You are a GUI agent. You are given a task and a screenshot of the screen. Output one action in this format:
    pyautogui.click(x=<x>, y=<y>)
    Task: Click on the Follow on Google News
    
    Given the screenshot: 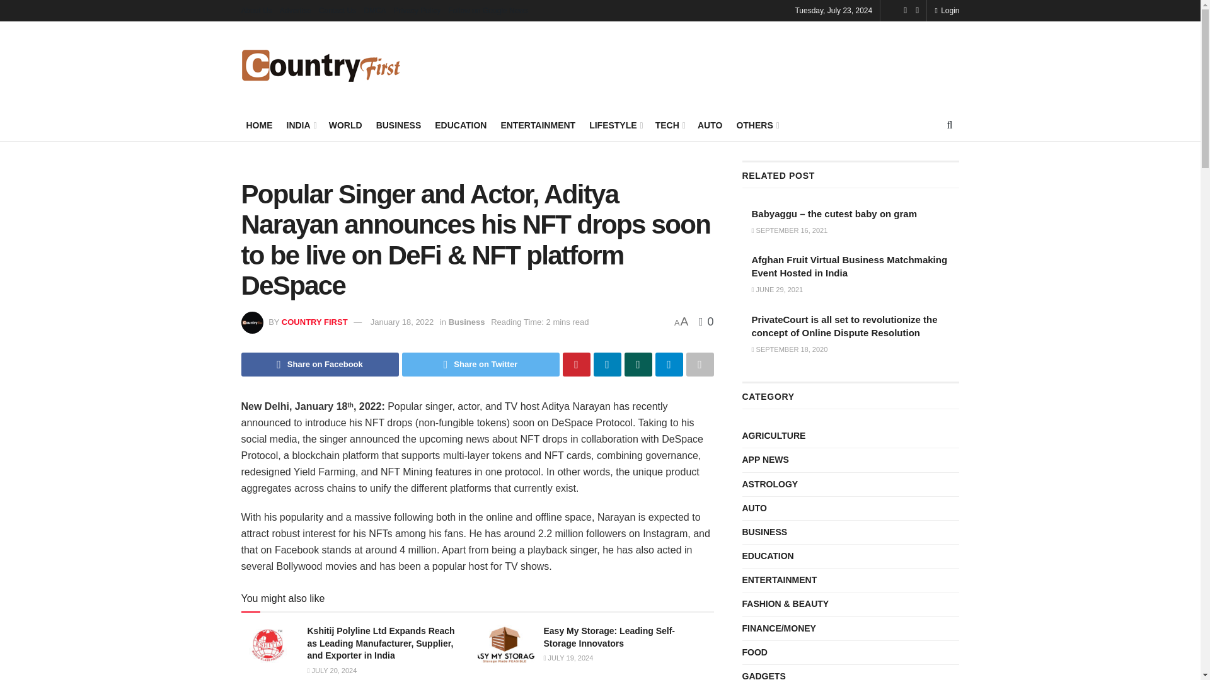 What is the action you would take?
    pyautogui.click(x=488, y=10)
    